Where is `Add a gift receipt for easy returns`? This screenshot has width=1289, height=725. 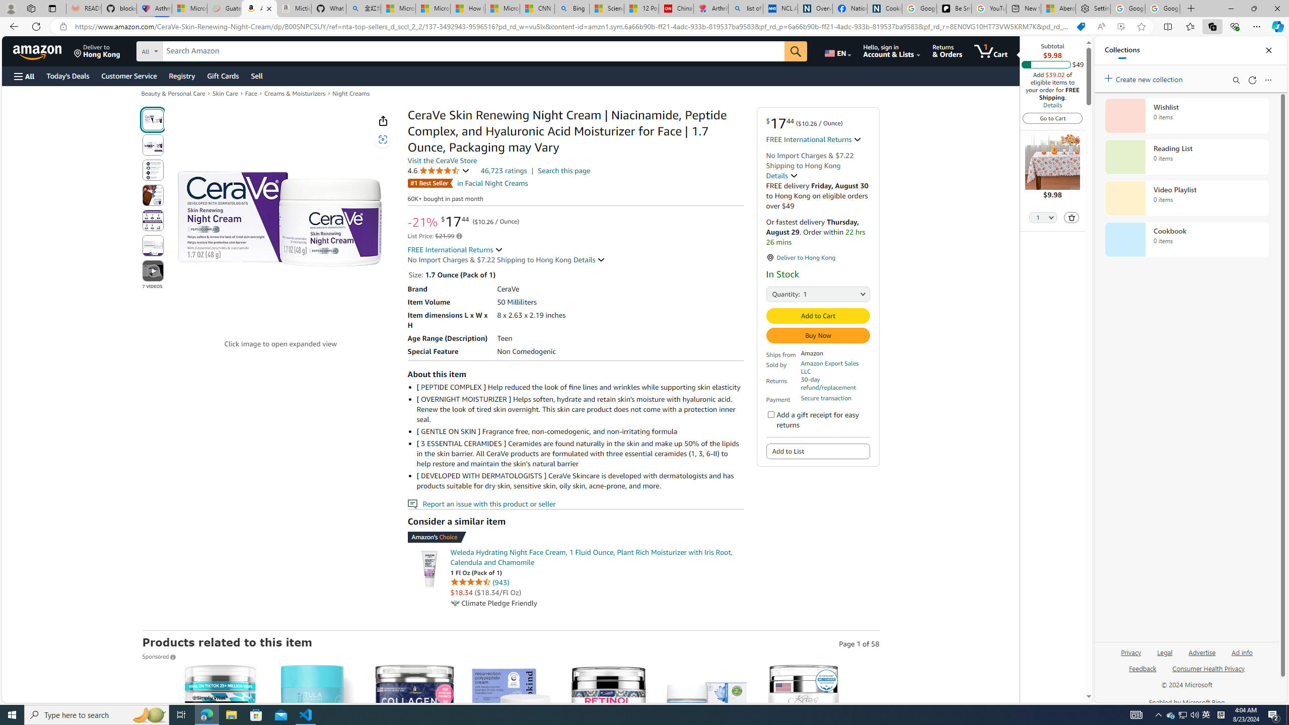 Add a gift receipt for easy returns is located at coordinates (770, 414).